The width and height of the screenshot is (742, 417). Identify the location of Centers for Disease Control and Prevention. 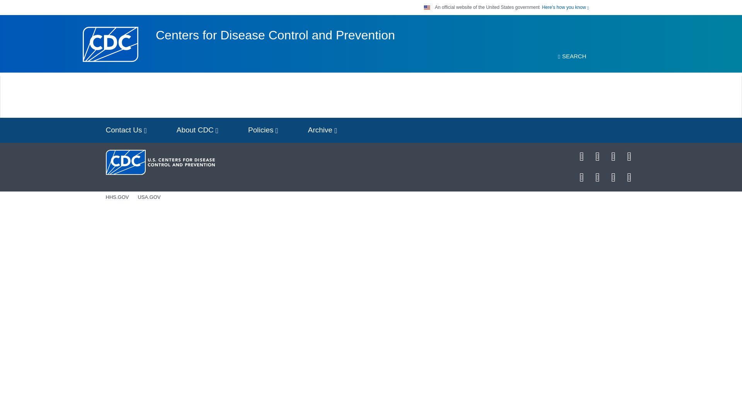
(275, 35).